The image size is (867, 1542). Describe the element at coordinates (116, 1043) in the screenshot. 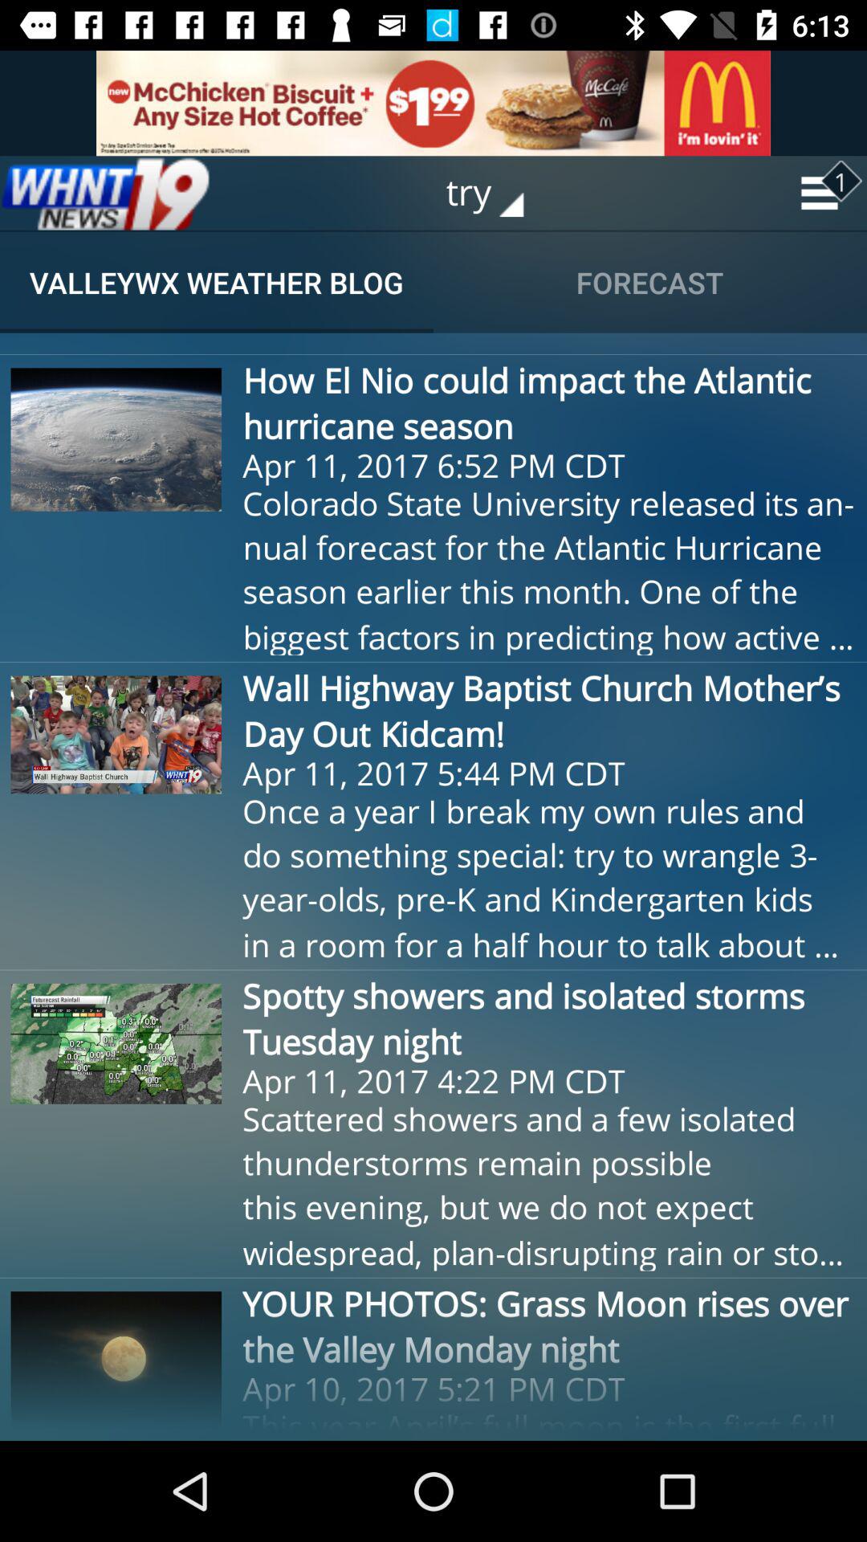

I see `click on the second last image` at that location.